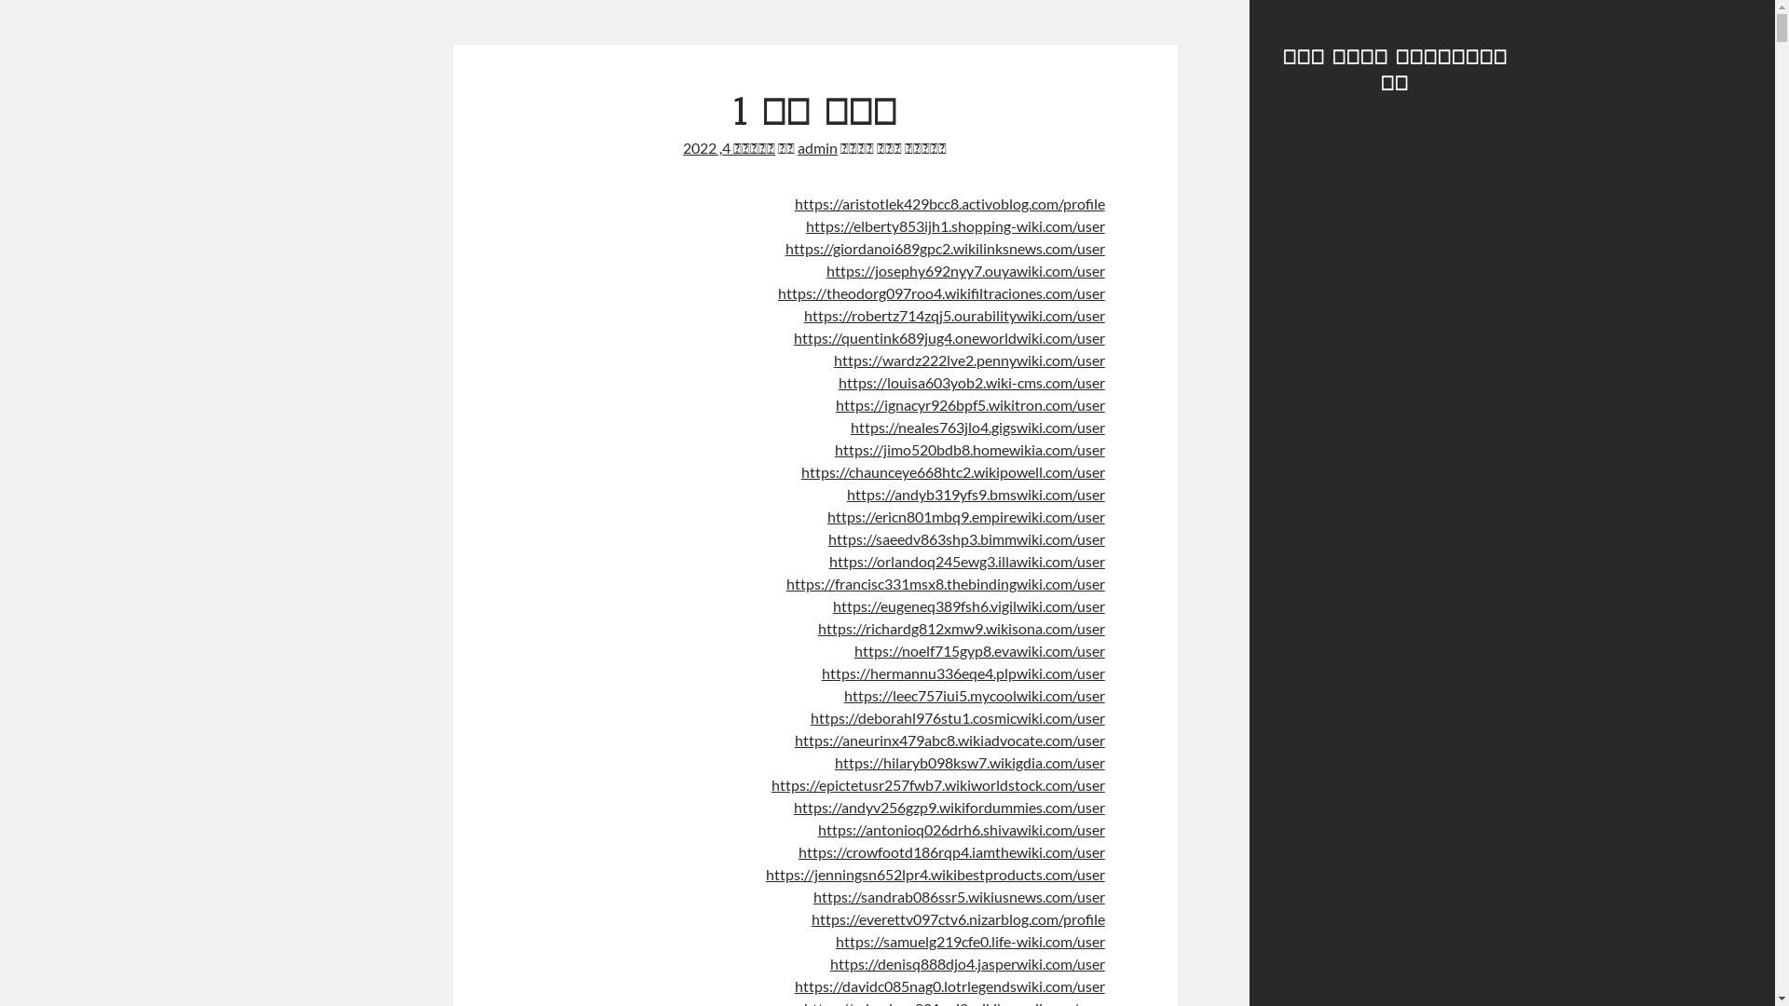  I want to click on https://aneurinx479abc8.wikiadvocate.com/user, so click(950, 740).